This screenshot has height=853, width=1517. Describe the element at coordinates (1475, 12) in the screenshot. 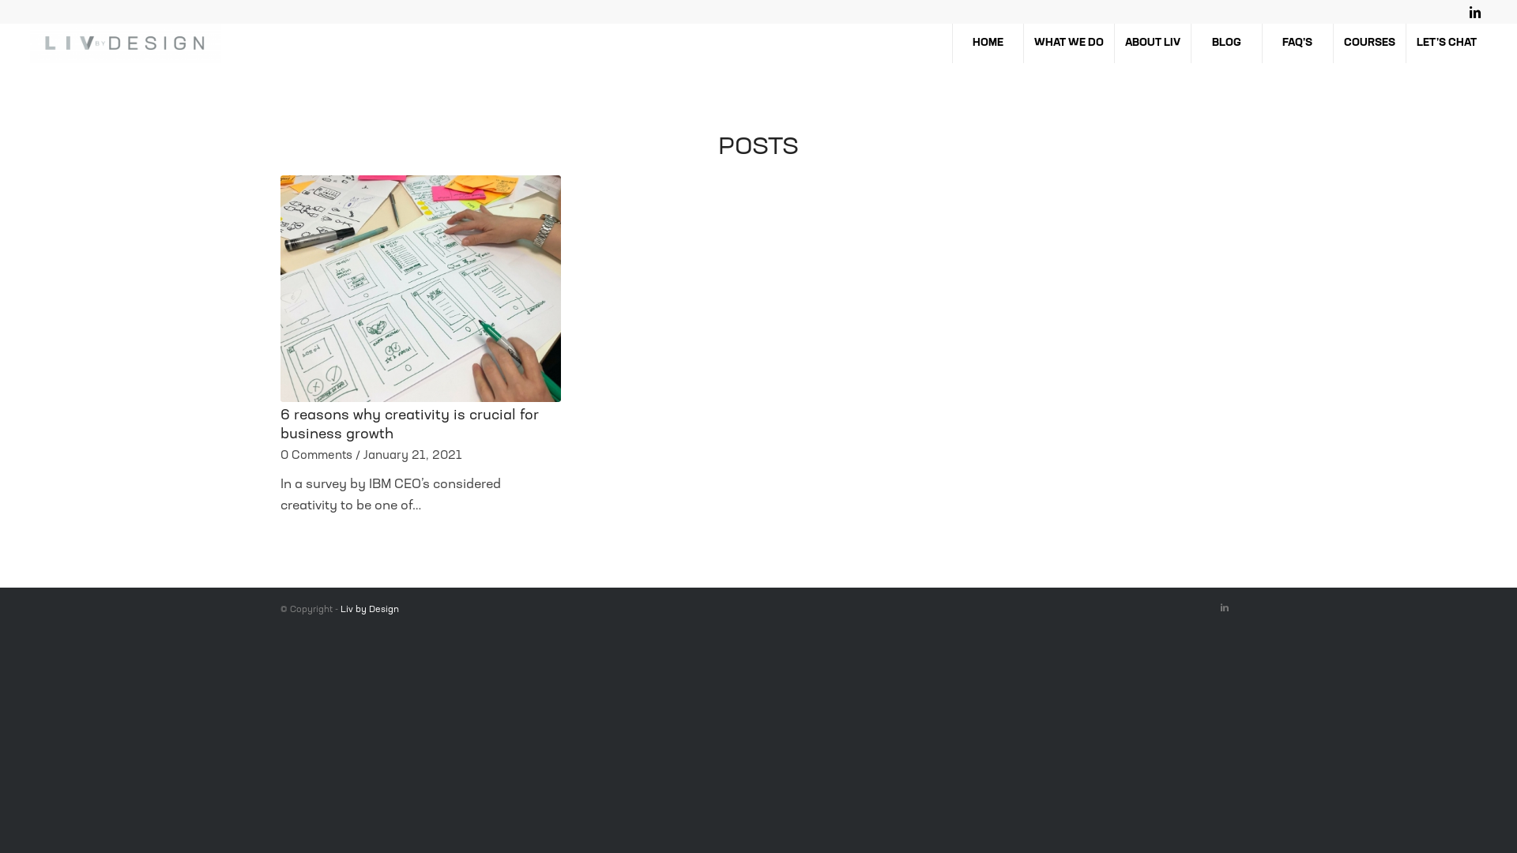

I see `Linkedin` at that location.